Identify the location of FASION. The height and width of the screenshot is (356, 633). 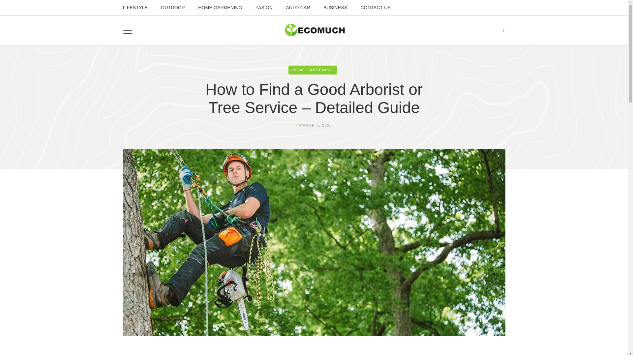
(264, 7).